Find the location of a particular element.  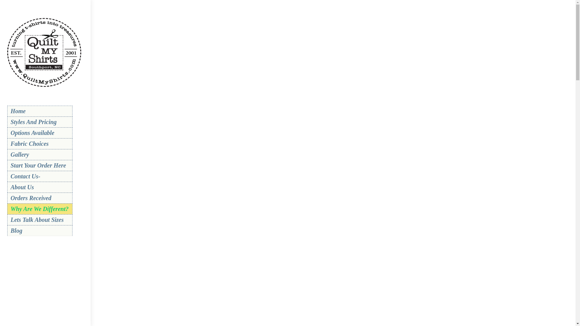

About Us is located at coordinates (40, 187).